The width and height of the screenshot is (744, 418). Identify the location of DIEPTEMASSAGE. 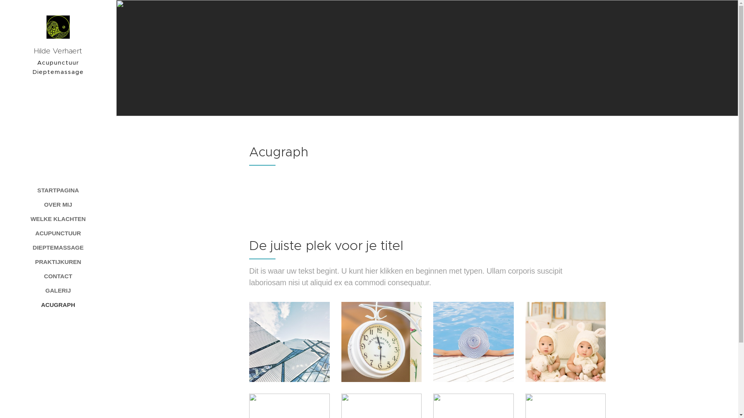
(58, 248).